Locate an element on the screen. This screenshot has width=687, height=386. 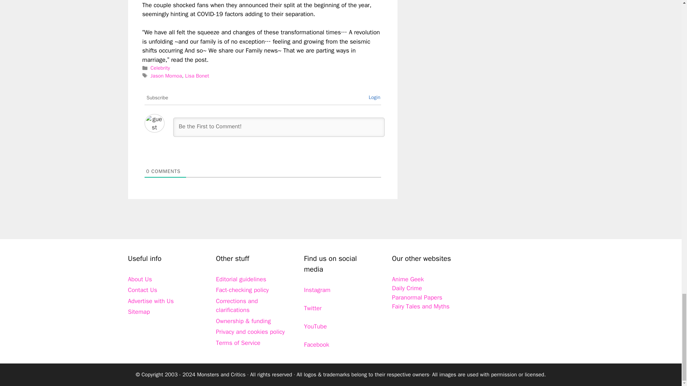
Fact-checking policy is located at coordinates (243, 290).